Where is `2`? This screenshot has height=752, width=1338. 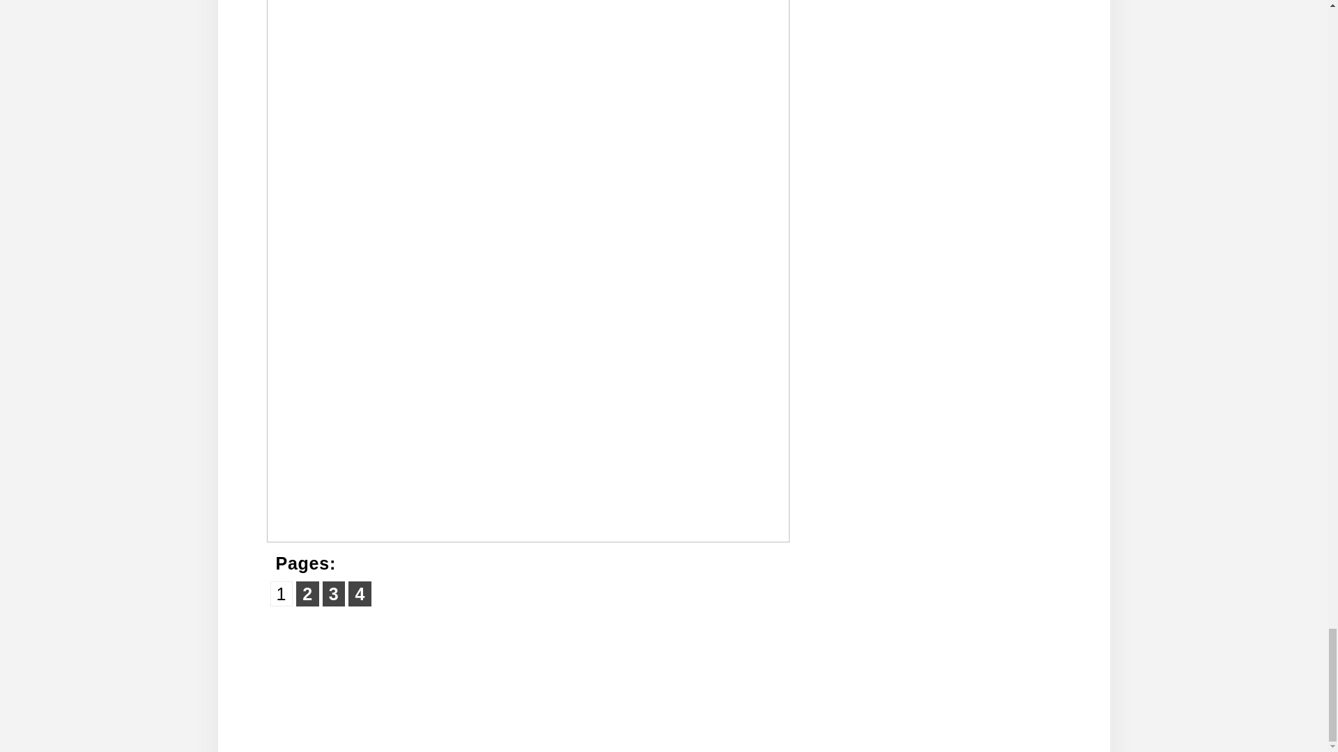 2 is located at coordinates (307, 593).